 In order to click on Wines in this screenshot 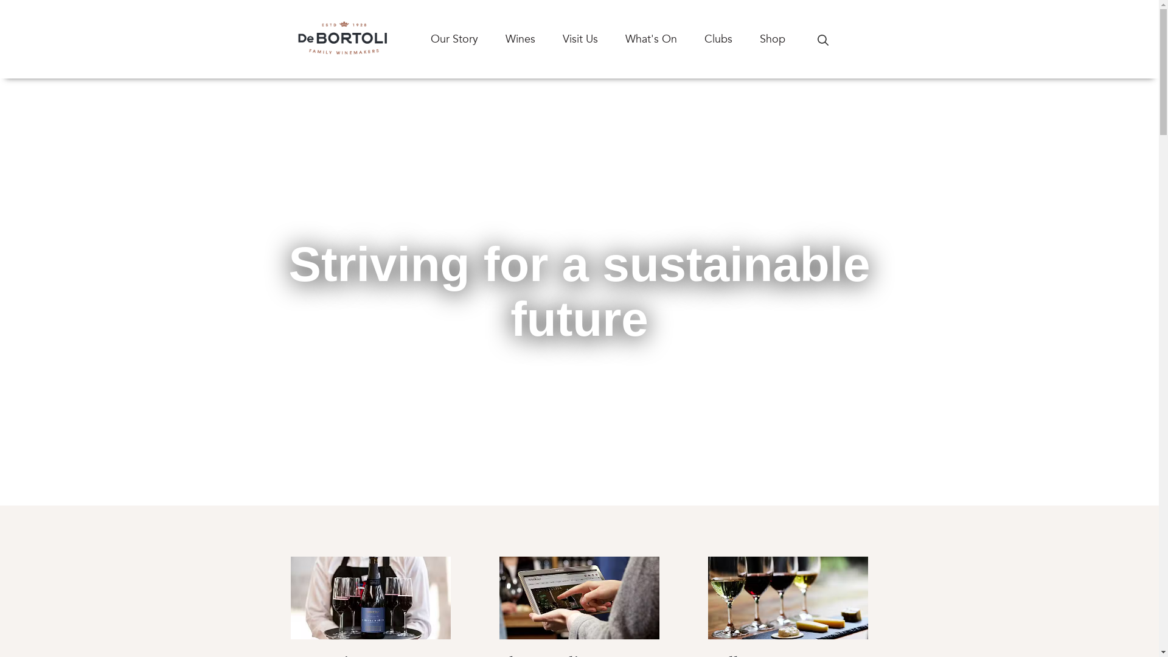, I will do `click(534, 39)`.